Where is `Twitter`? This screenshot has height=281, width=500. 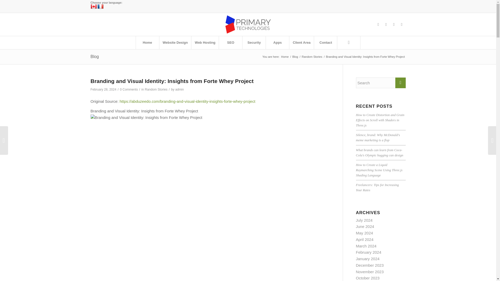 Twitter is located at coordinates (386, 24).